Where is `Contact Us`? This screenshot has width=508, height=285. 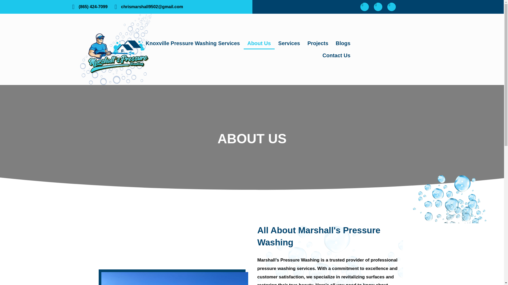
Contact Us is located at coordinates (337, 55).